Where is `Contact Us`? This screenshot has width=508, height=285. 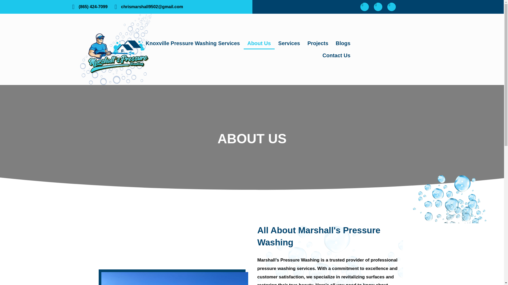
Contact Us is located at coordinates (337, 55).